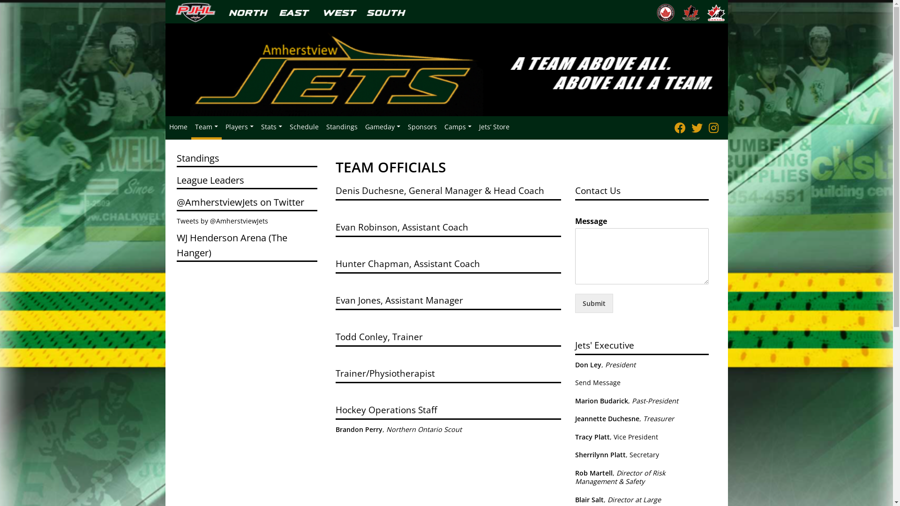 The width and height of the screenshot is (900, 506). I want to click on Players, so click(239, 126).